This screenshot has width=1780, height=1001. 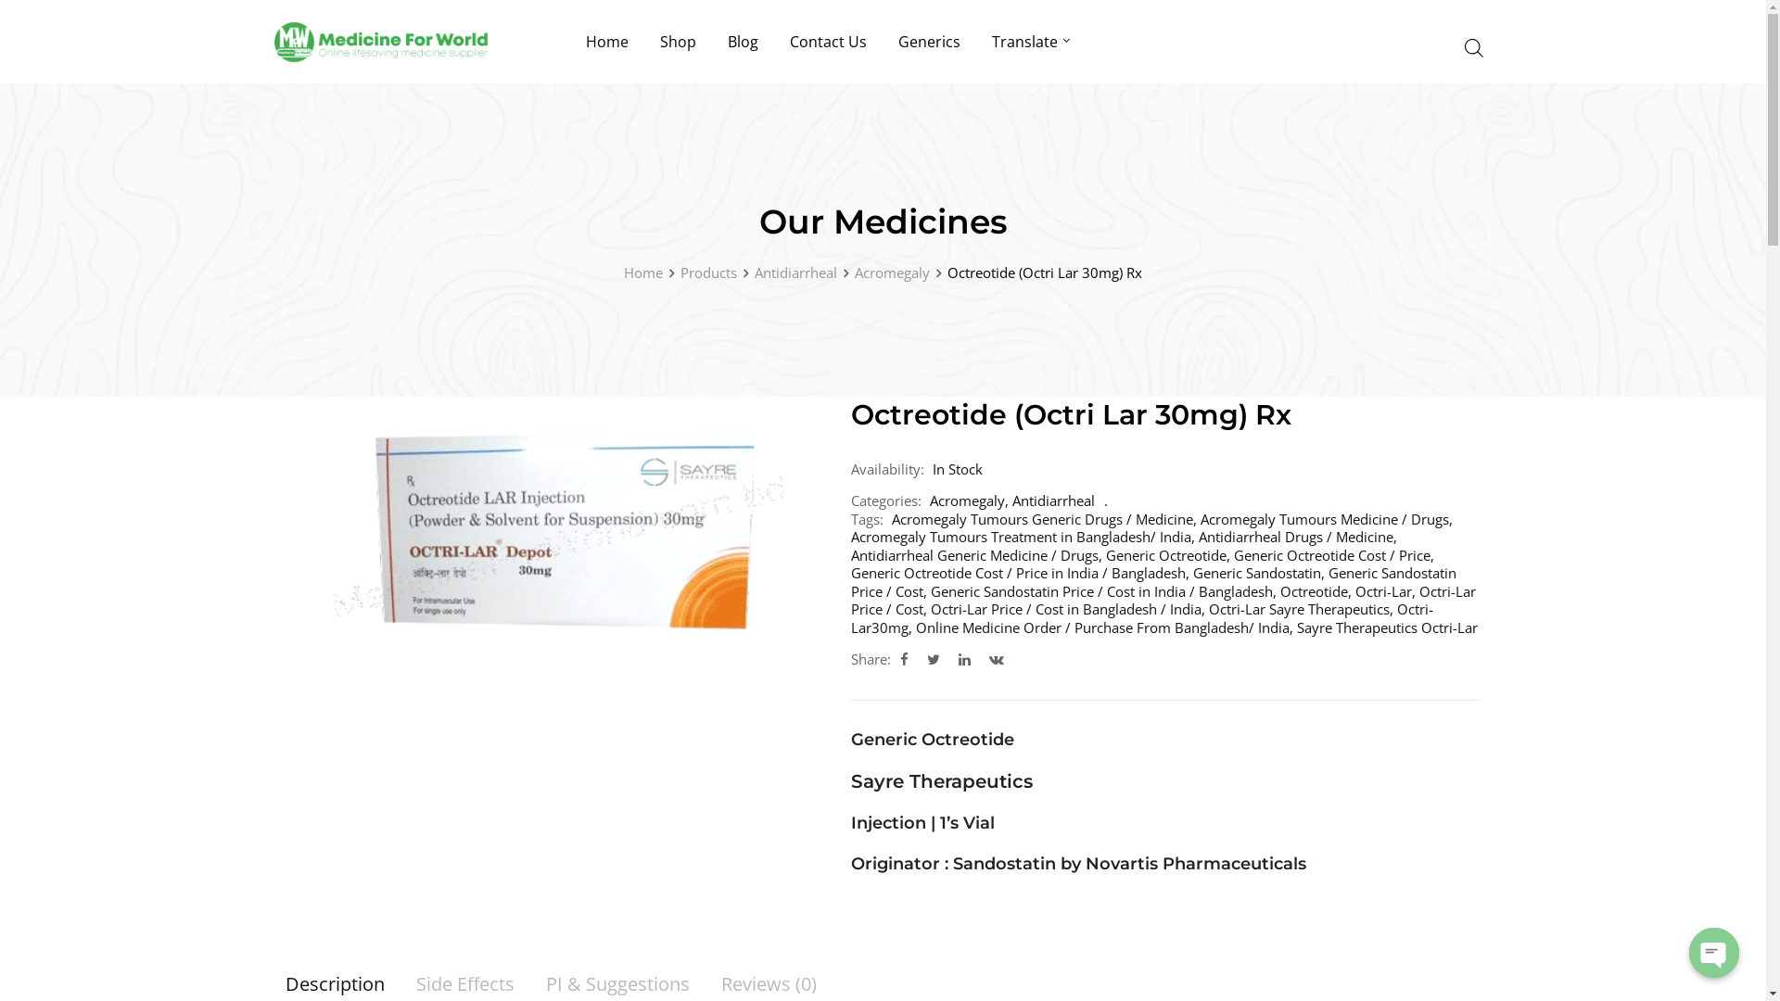 I want to click on Shop, so click(x=677, y=42).